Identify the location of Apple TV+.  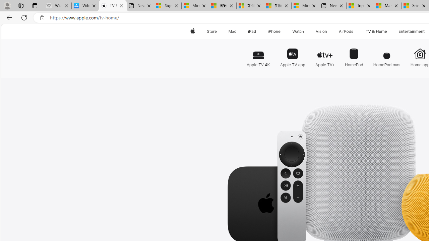
(325, 54).